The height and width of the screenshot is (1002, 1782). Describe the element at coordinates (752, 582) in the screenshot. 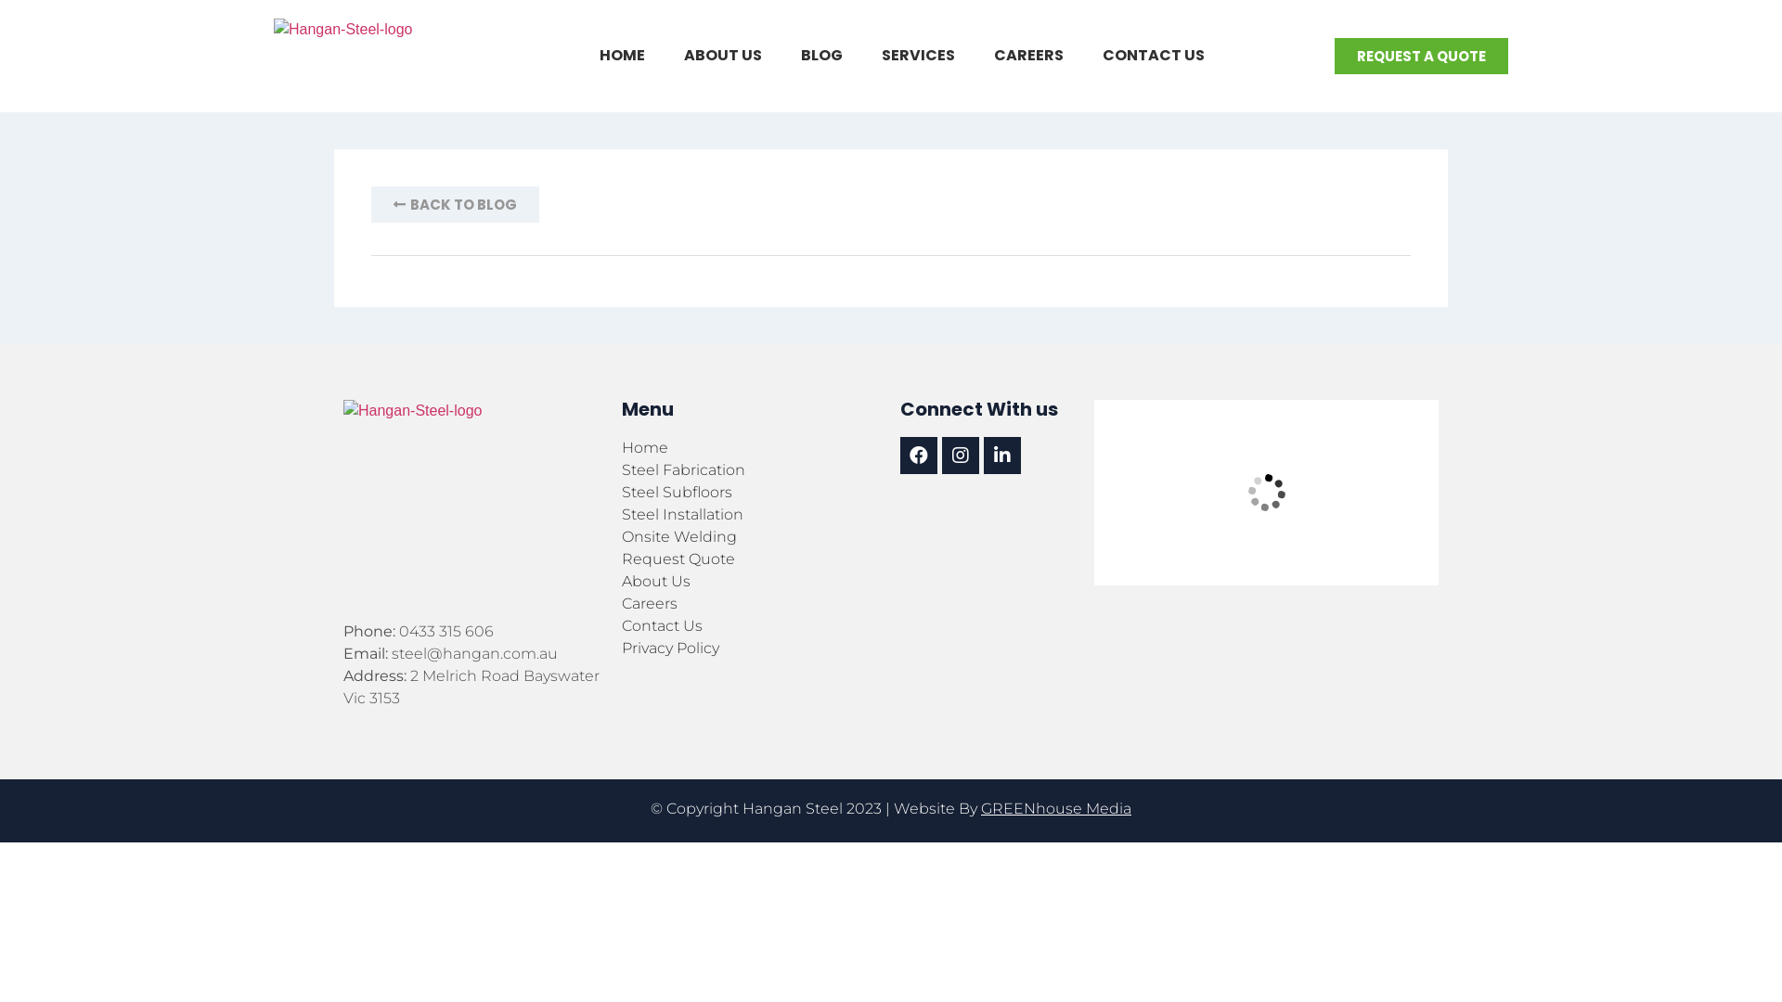

I see `About Us` at that location.